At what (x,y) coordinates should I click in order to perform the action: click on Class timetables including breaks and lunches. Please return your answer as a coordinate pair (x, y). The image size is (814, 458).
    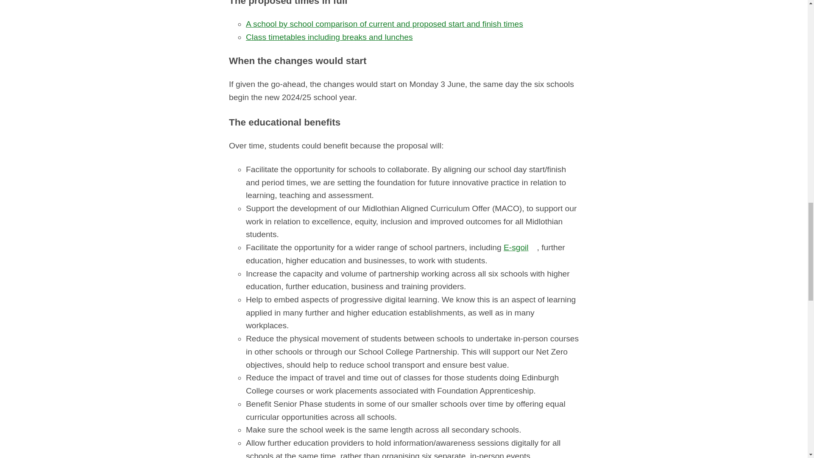
    Looking at the image, I should click on (329, 37).